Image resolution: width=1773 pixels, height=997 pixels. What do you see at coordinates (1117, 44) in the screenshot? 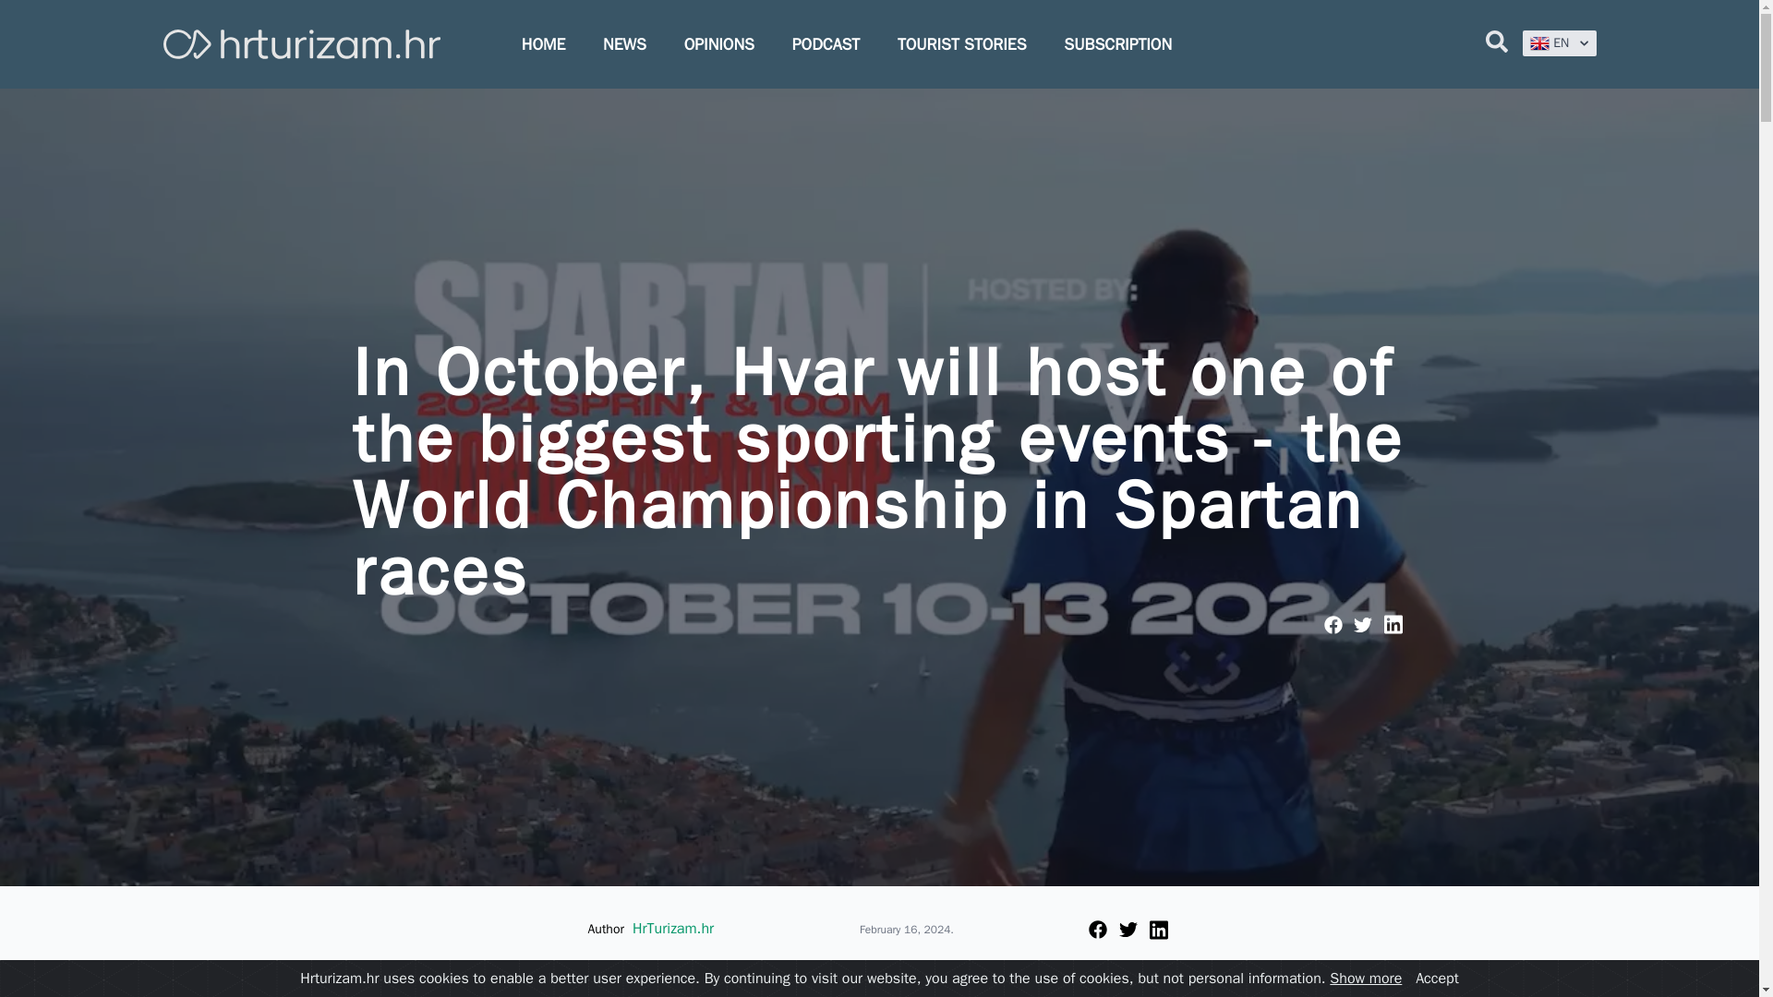
I see `SUBSCRIPTION` at bounding box center [1117, 44].